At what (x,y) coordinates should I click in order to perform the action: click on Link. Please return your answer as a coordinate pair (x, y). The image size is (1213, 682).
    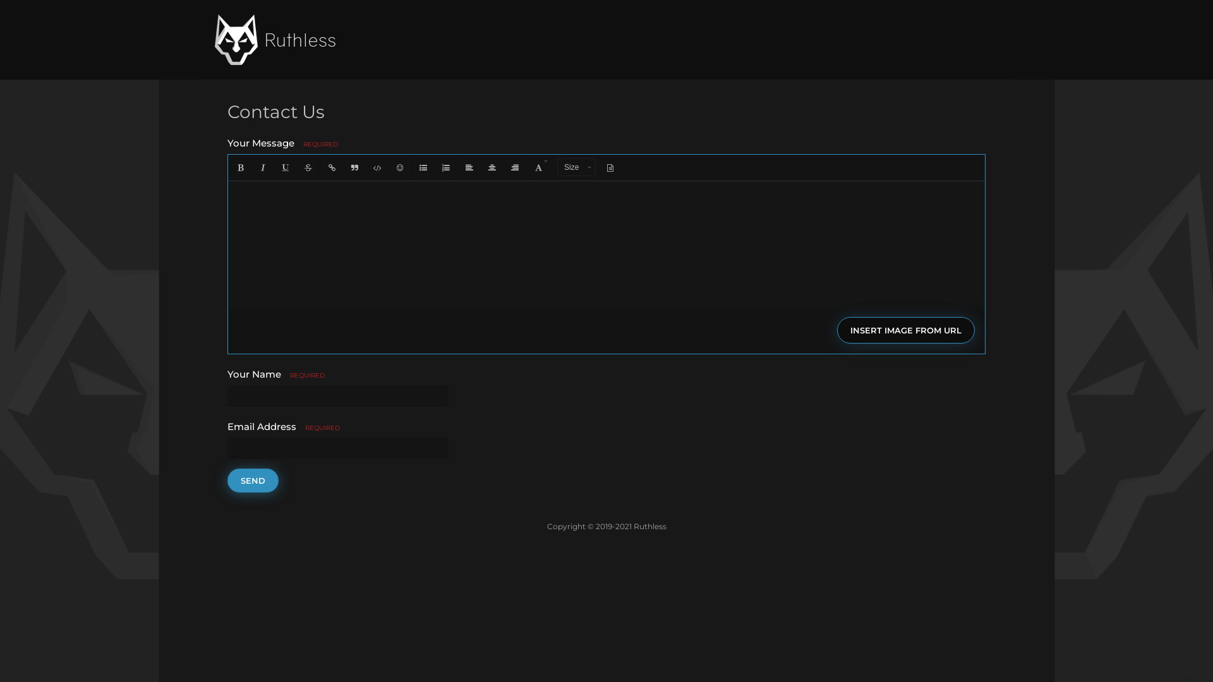
    Looking at the image, I should click on (331, 168).